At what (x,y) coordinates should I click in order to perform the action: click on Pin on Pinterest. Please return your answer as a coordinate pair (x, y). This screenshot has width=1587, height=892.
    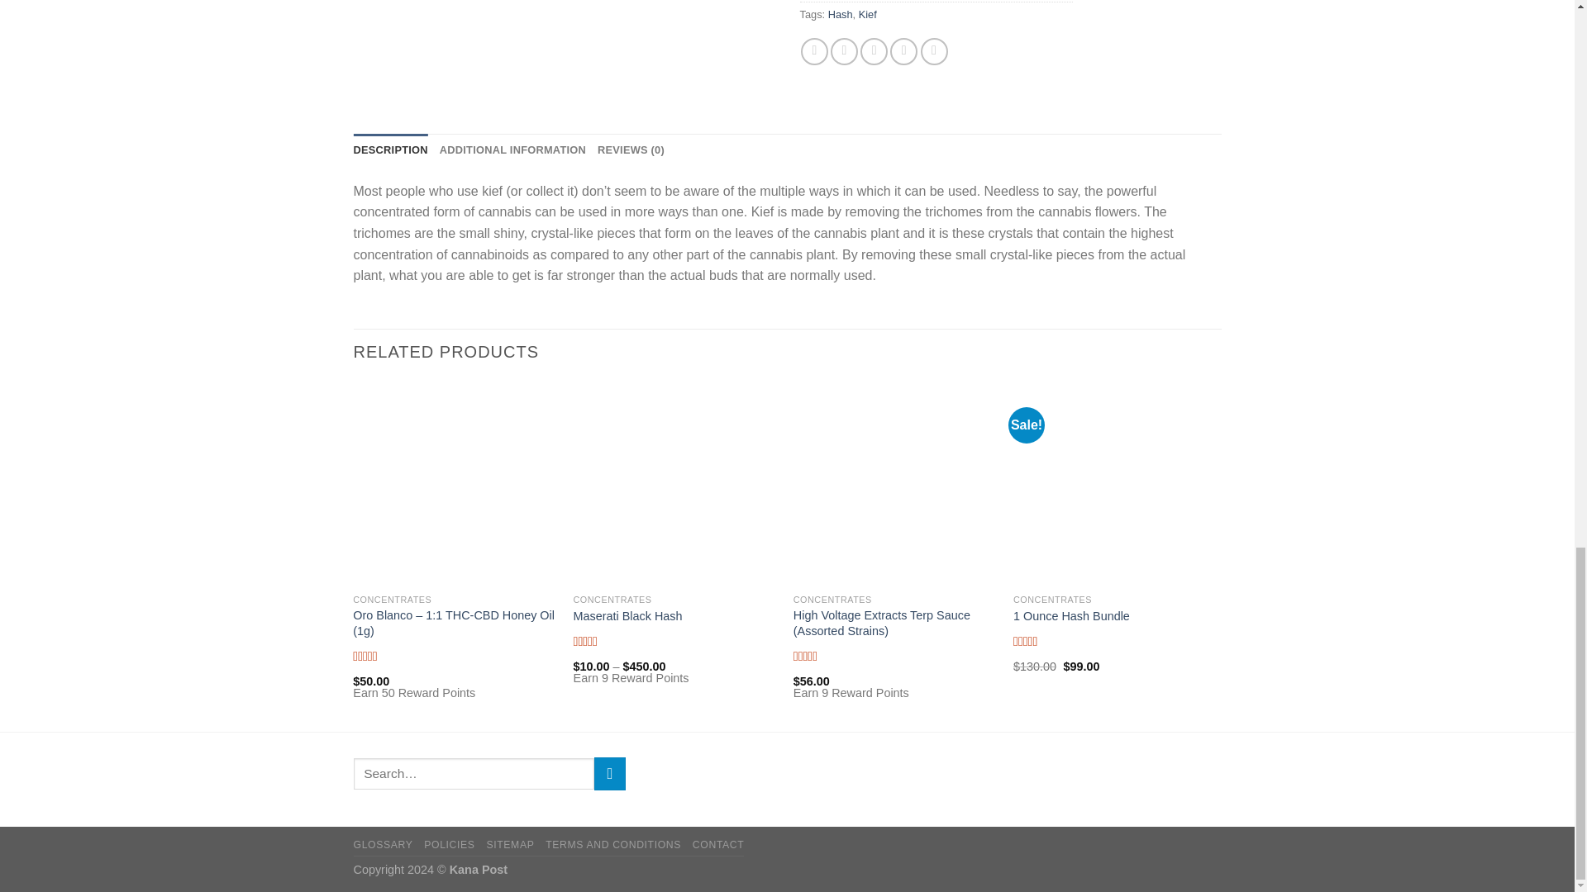
    Looking at the image, I should click on (903, 51).